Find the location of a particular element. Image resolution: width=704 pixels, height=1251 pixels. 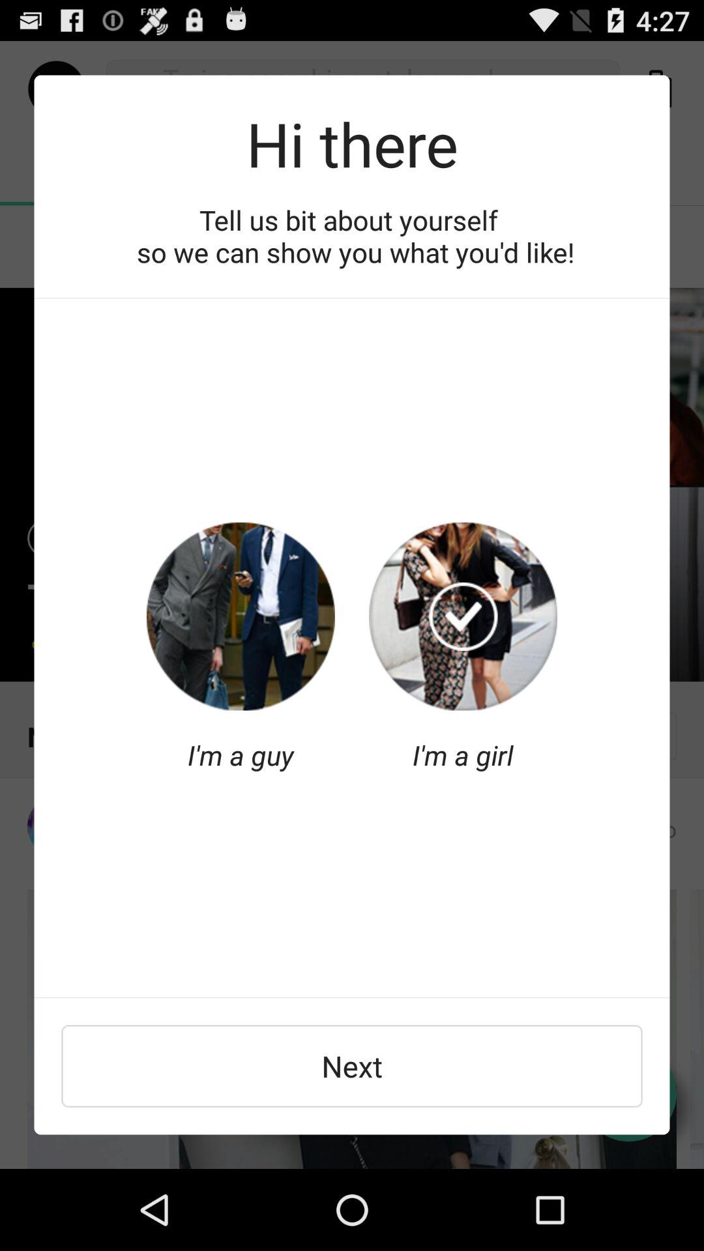

select girl as gender is located at coordinates (463, 616).